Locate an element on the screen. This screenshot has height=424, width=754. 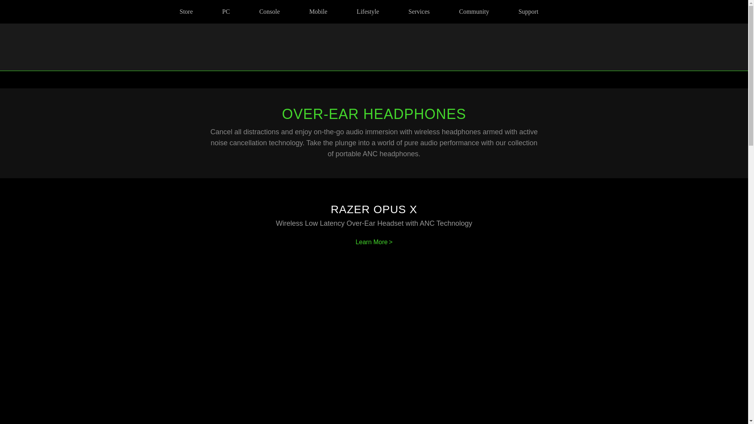
Console is located at coordinates (269, 12).